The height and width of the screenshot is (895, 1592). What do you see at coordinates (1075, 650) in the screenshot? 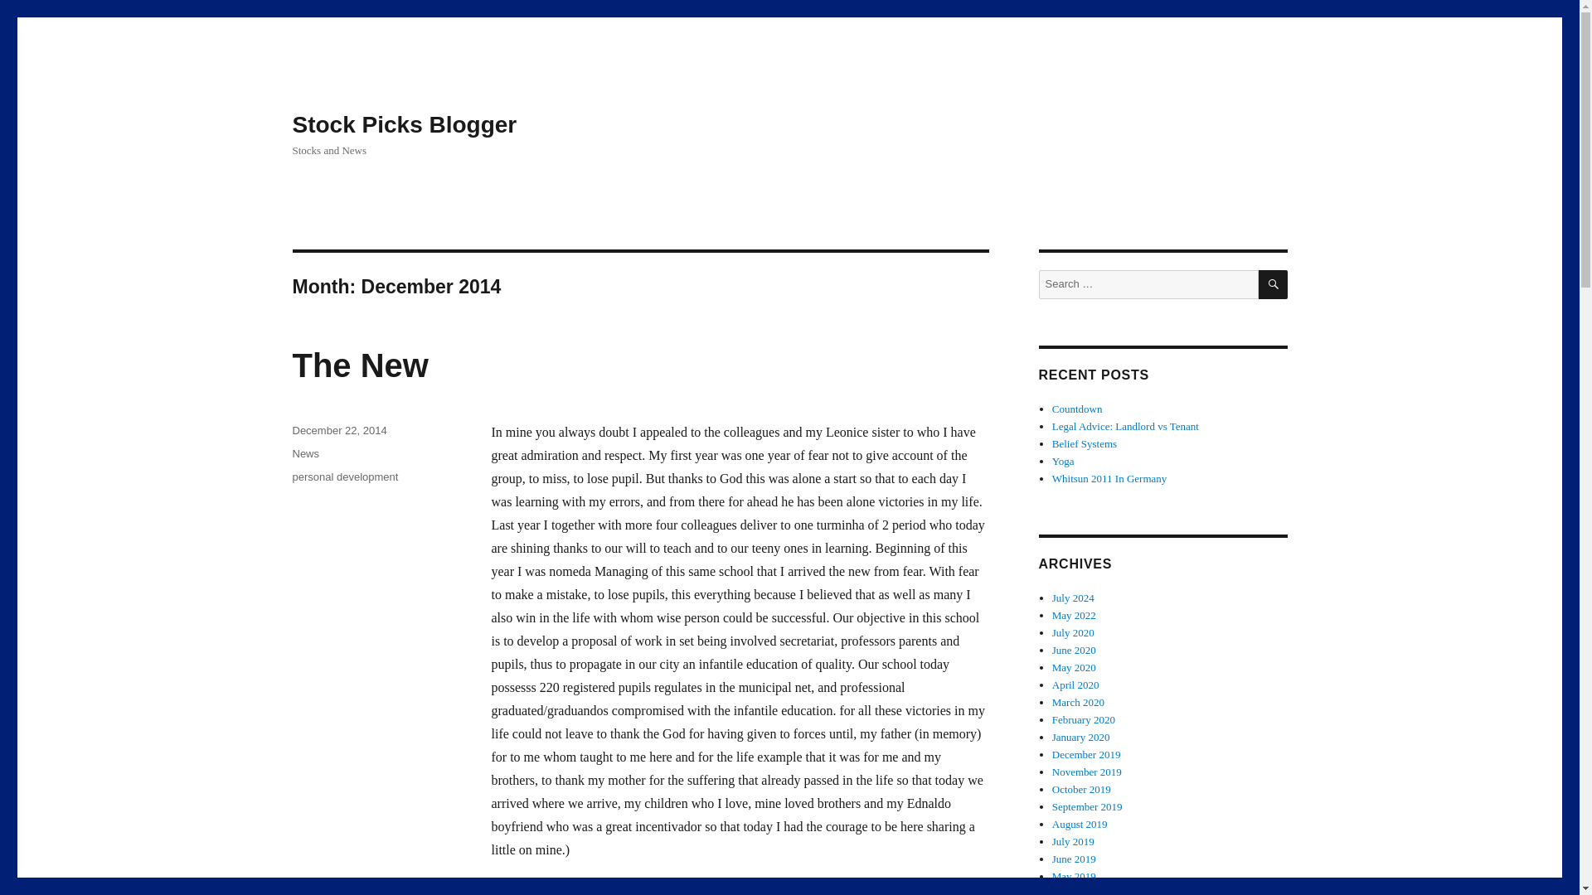
I see `June 2020` at bounding box center [1075, 650].